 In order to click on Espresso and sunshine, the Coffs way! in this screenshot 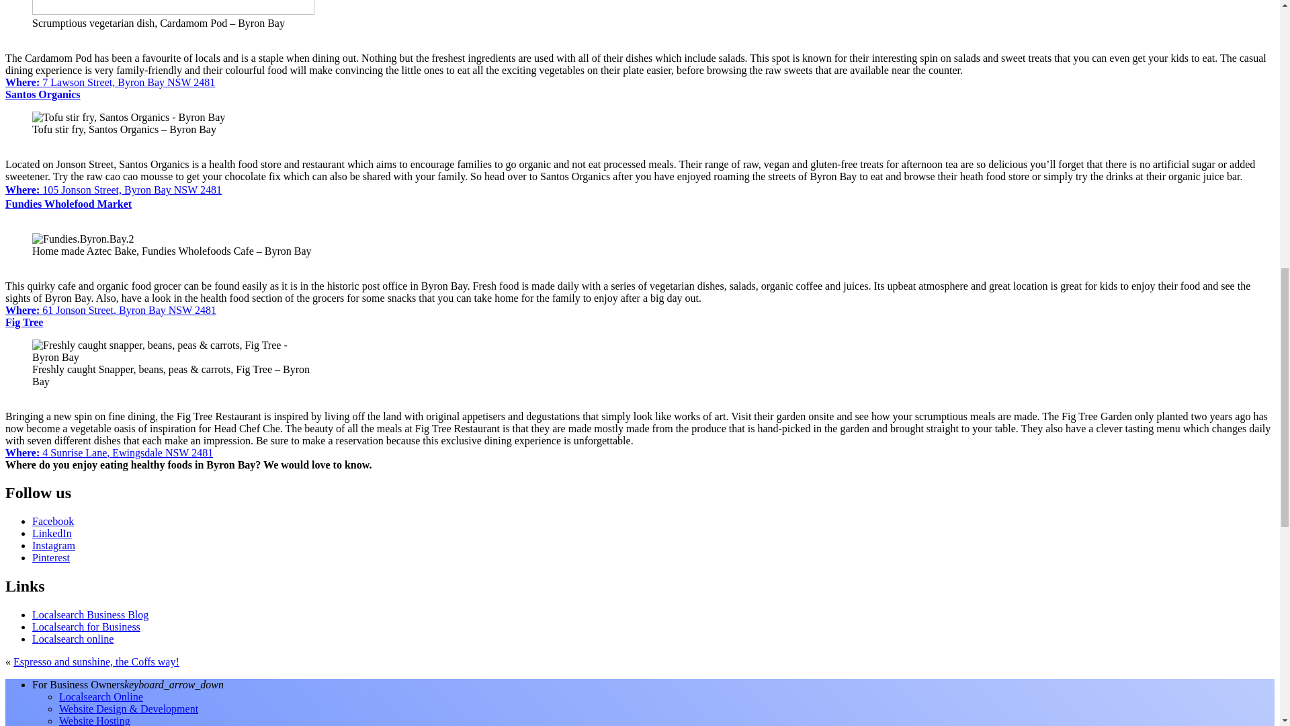, I will do `click(95, 661)`.